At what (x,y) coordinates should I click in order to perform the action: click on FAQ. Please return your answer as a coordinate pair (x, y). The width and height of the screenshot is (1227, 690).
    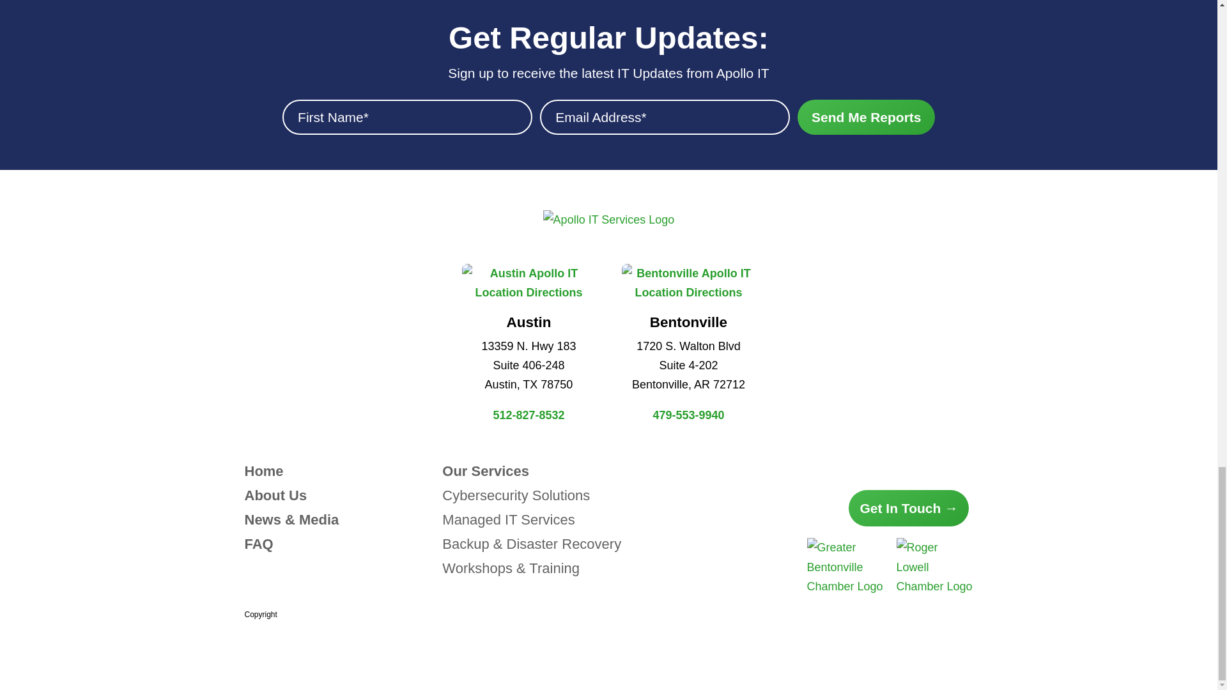
    Looking at the image, I should click on (258, 544).